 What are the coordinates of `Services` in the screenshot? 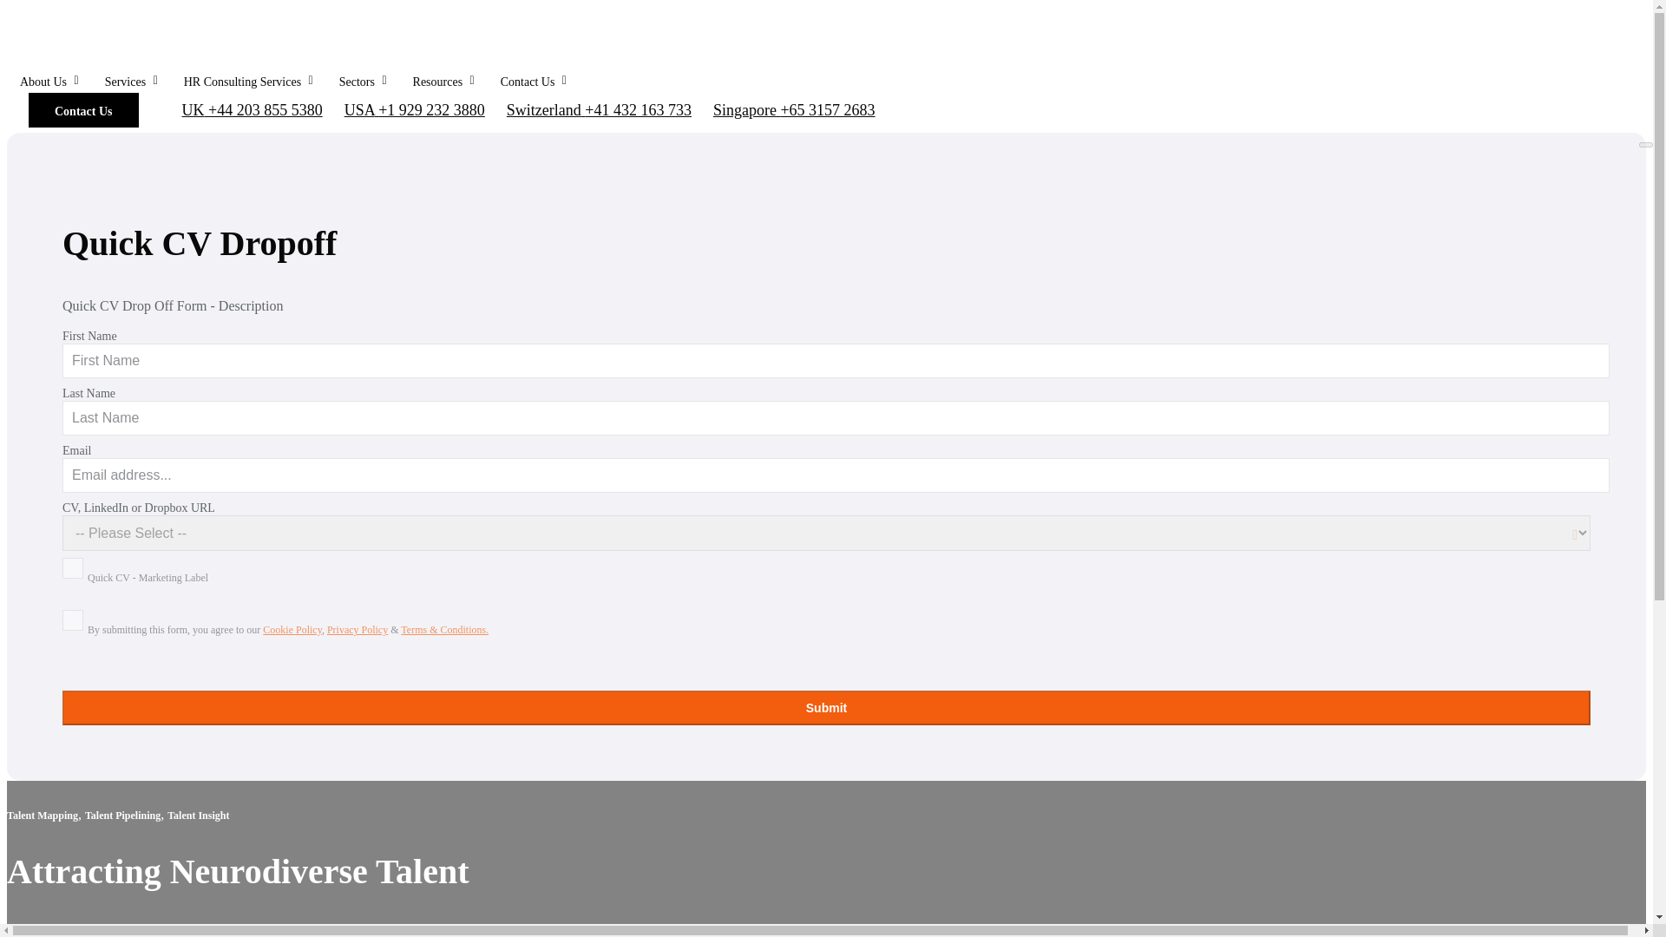 It's located at (131, 82).